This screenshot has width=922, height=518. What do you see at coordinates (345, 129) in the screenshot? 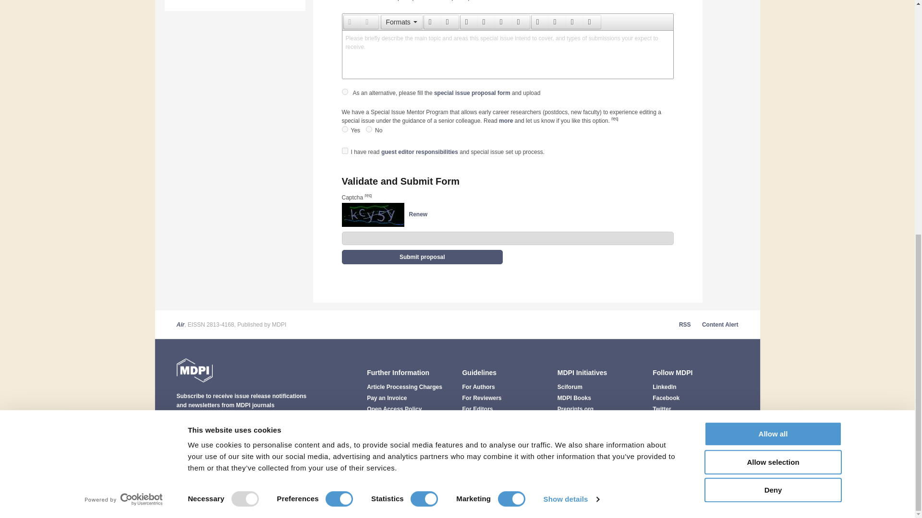
I see `1` at bounding box center [345, 129].